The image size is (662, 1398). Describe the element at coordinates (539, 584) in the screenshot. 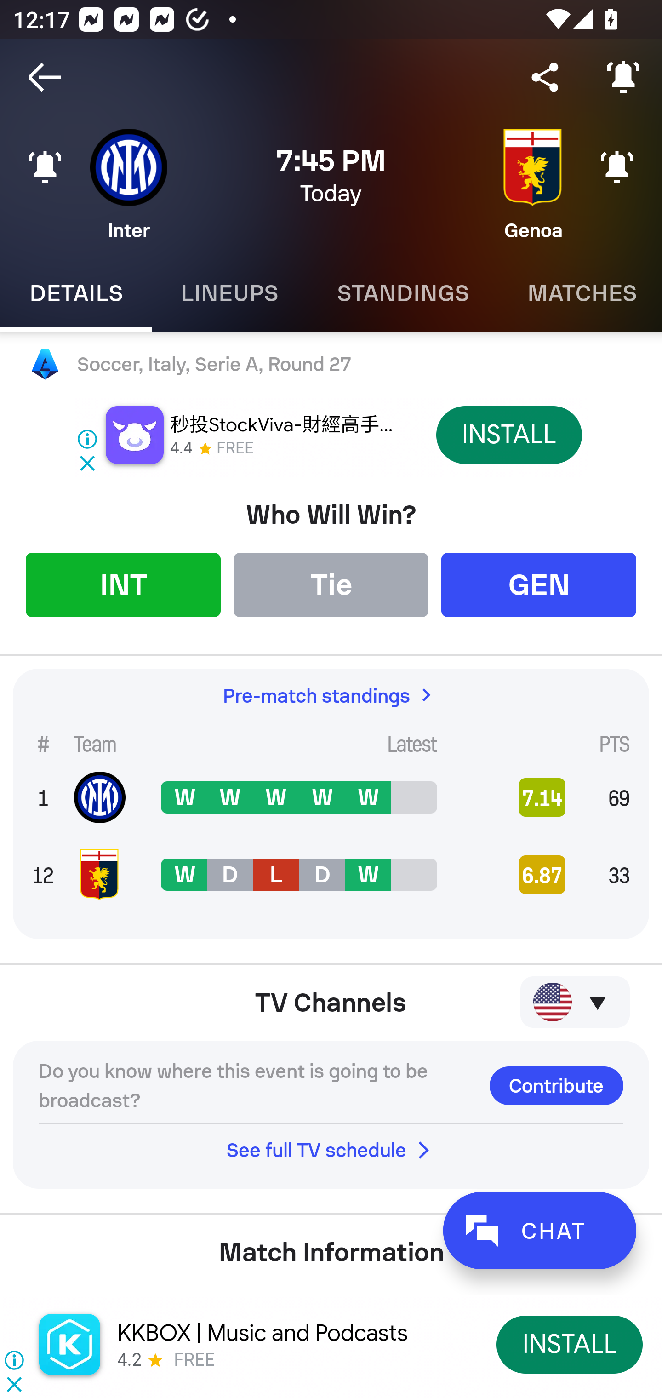

I see `GEN` at that location.